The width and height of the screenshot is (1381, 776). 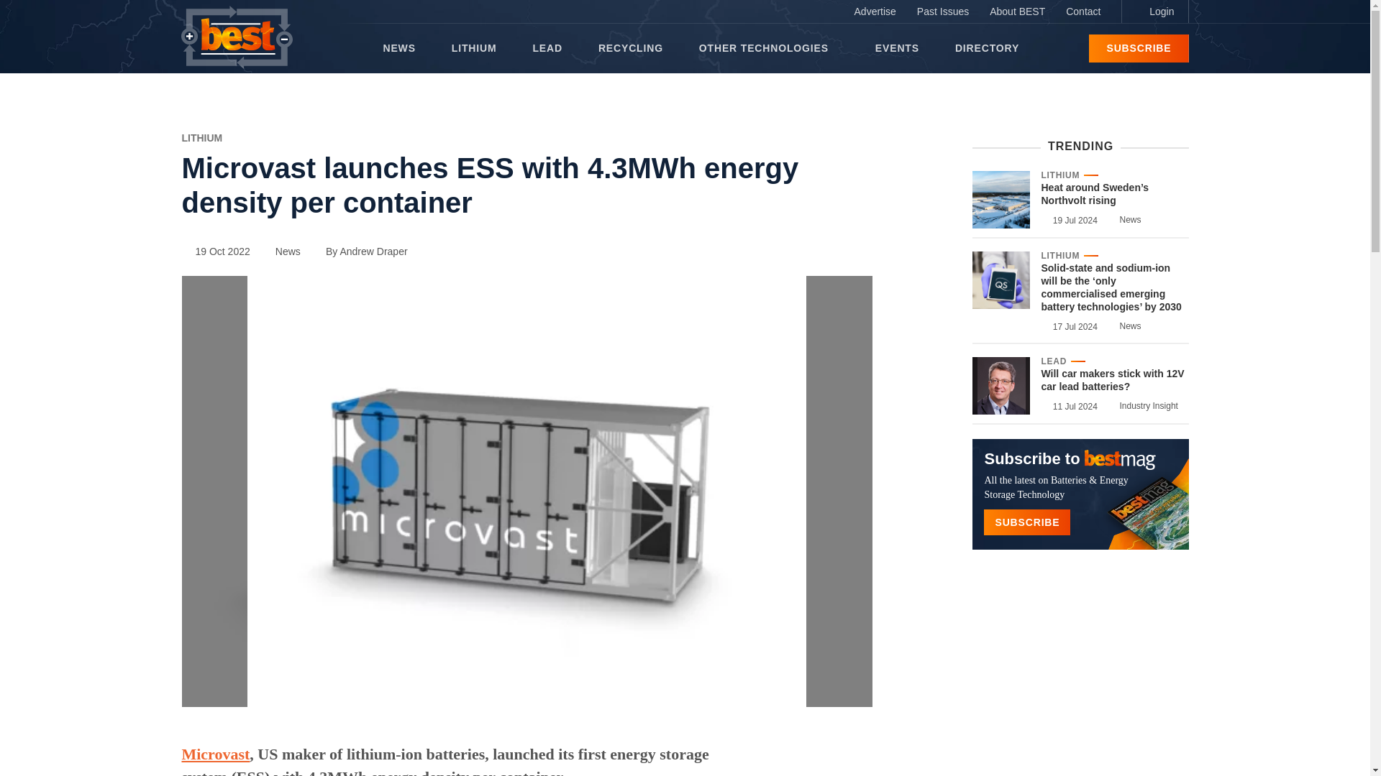 What do you see at coordinates (547, 48) in the screenshot?
I see `LEAD` at bounding box center [547, 48].